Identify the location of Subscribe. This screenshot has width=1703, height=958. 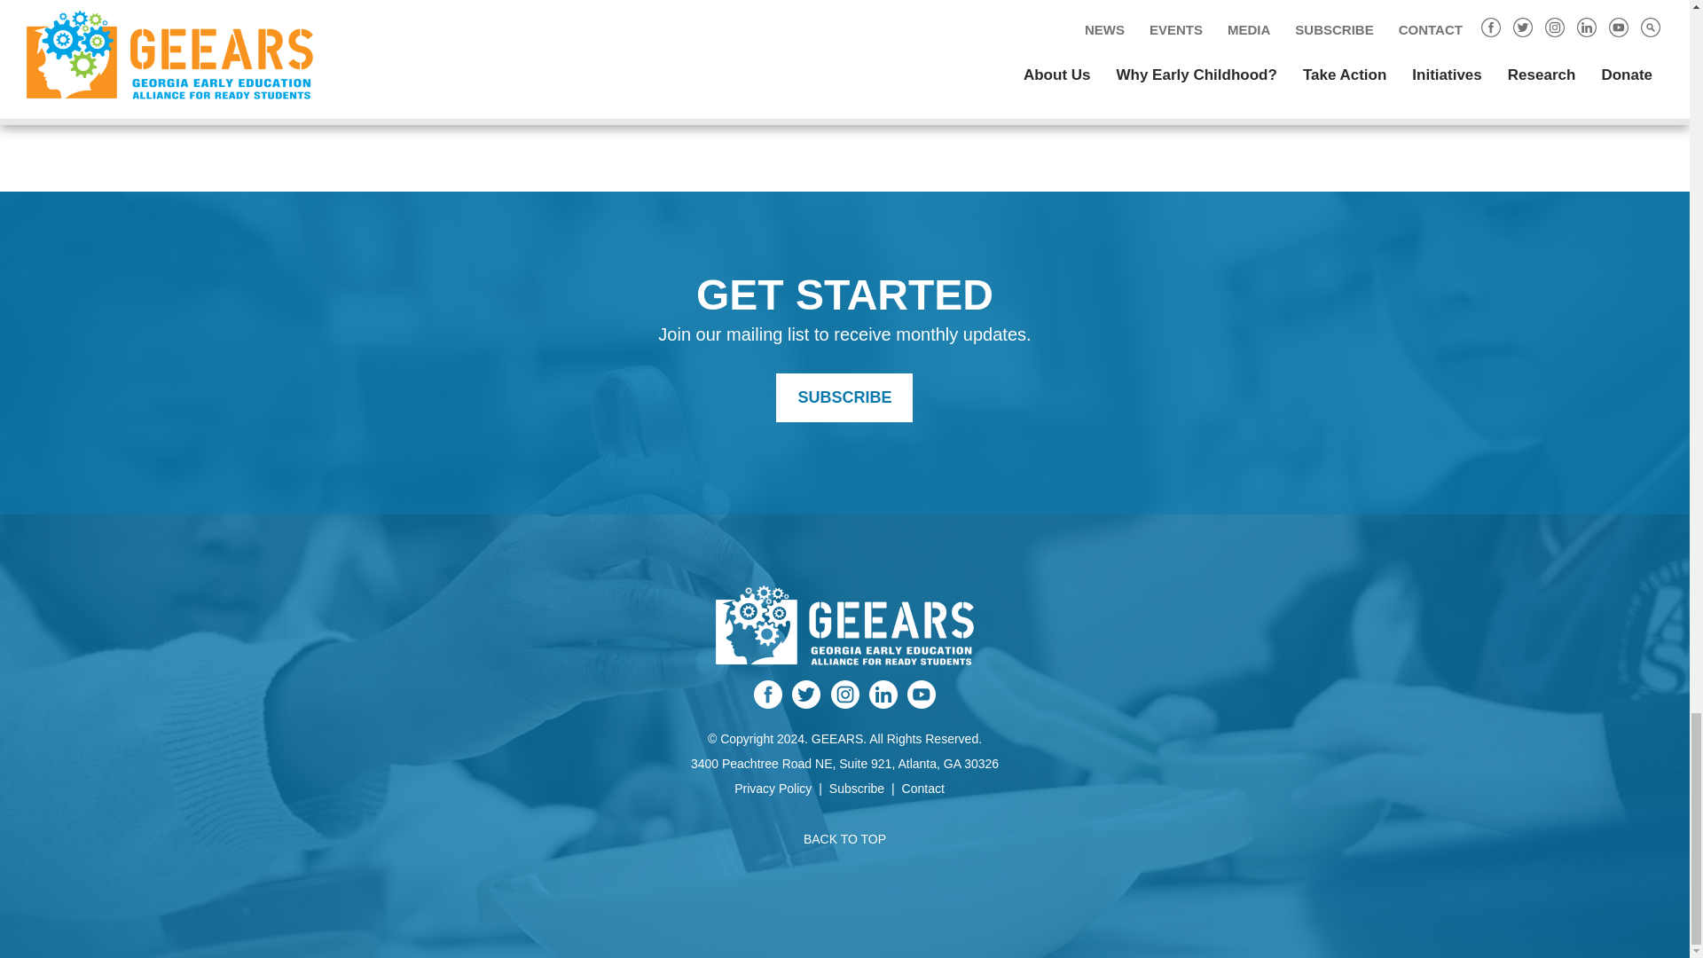
(844, 397).